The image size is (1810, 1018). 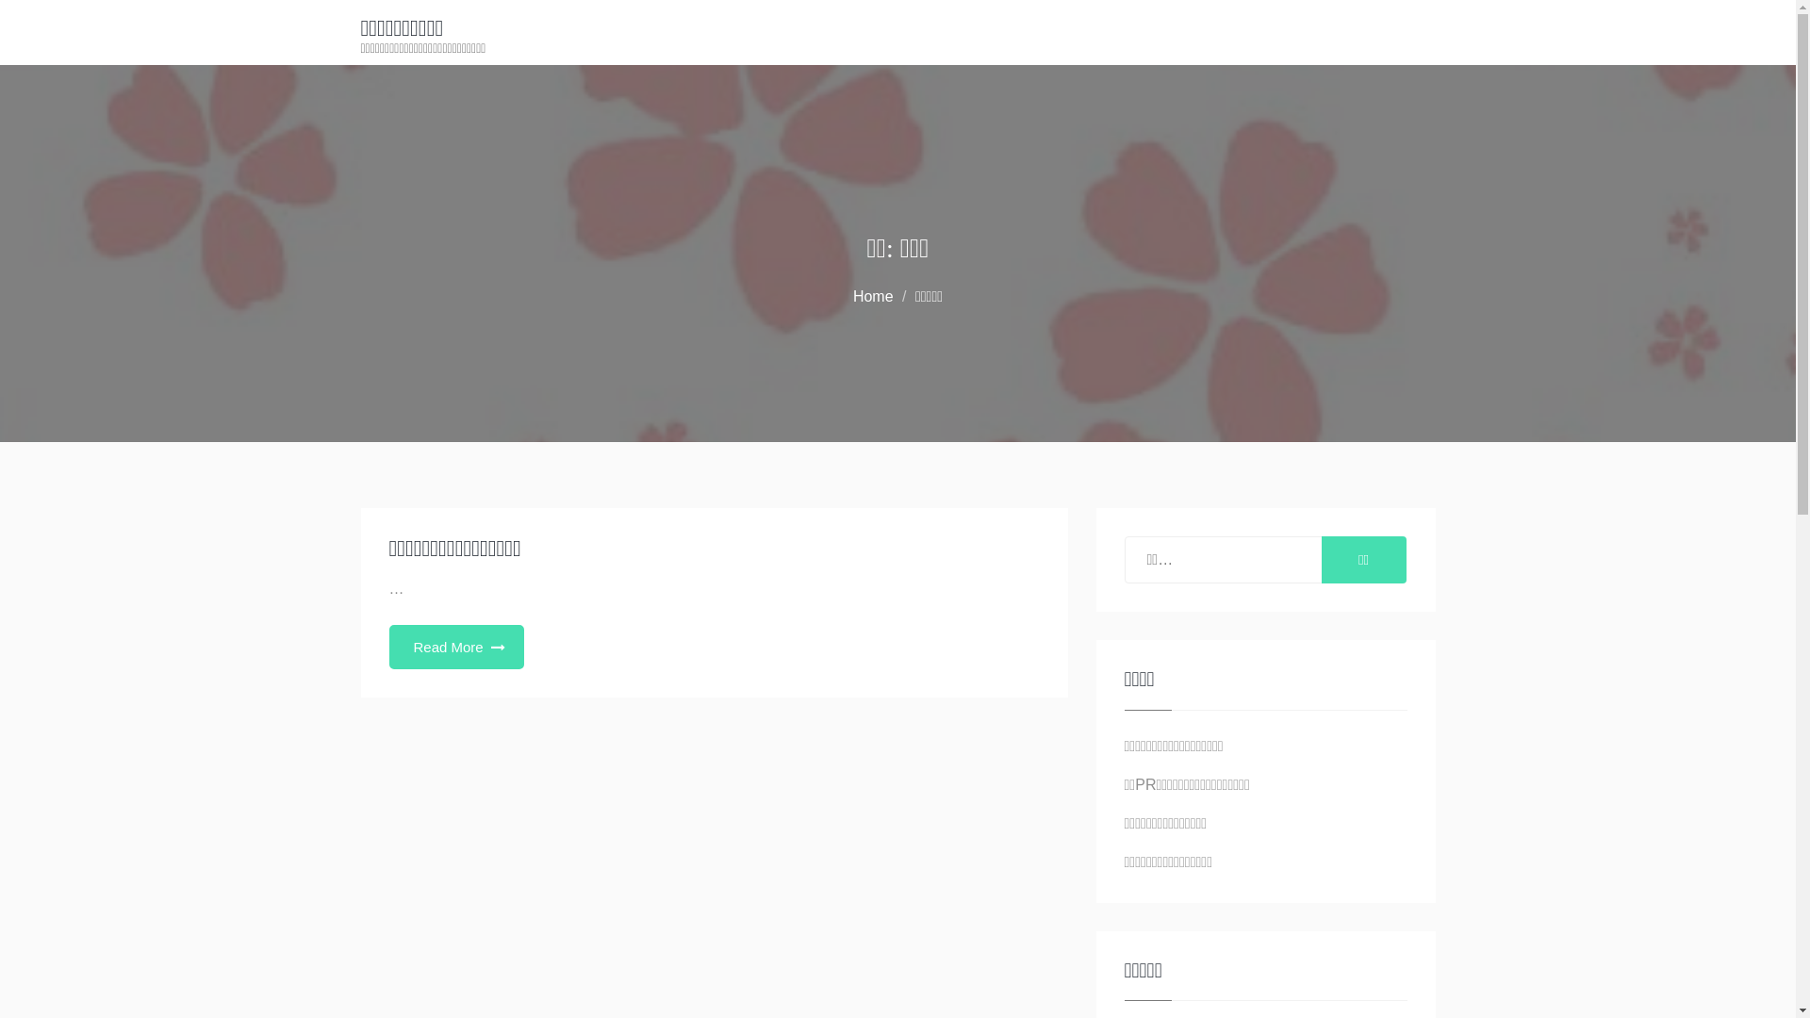 I want to click on Home, so click(x=873, y=296).